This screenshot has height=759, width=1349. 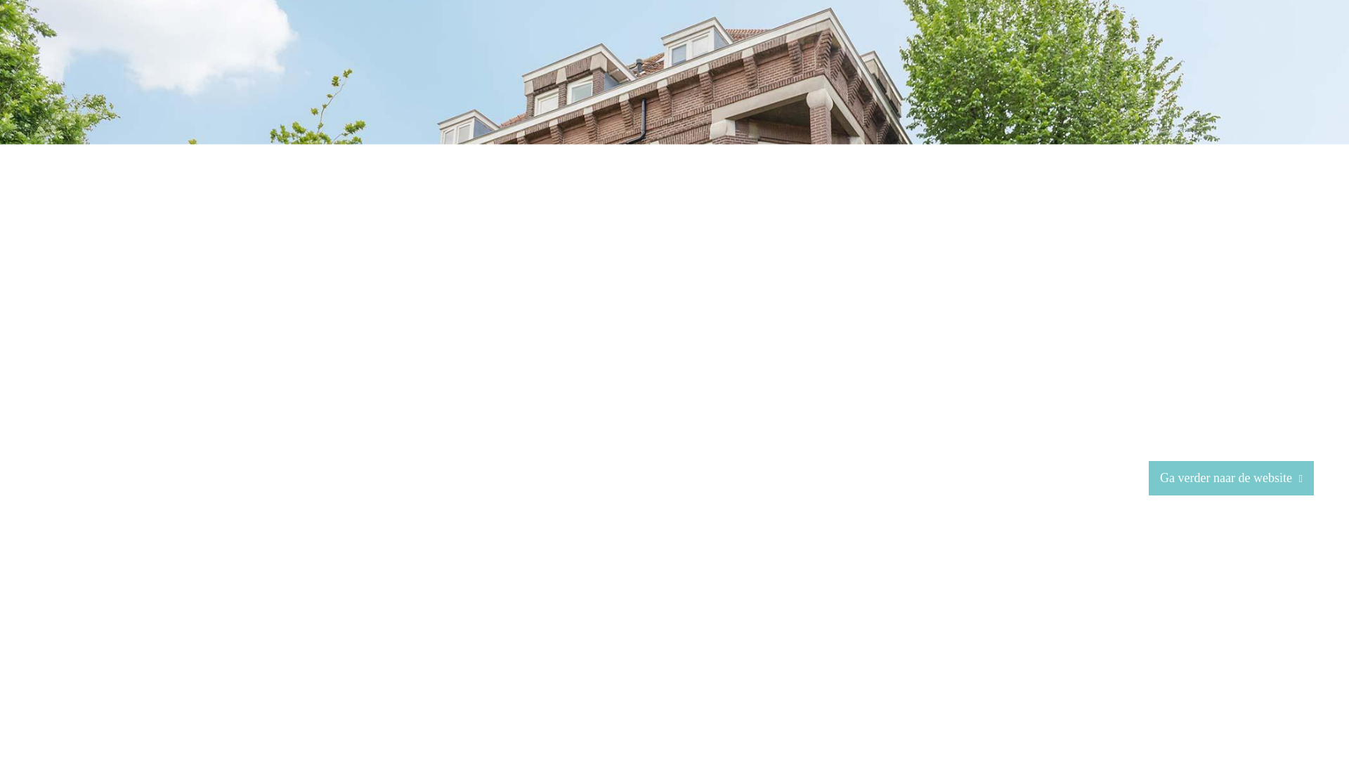 What do you see at coordinates (1041, 49) in the screenshot?
I see `Behandelingen` at bounding box center [1041, 49].